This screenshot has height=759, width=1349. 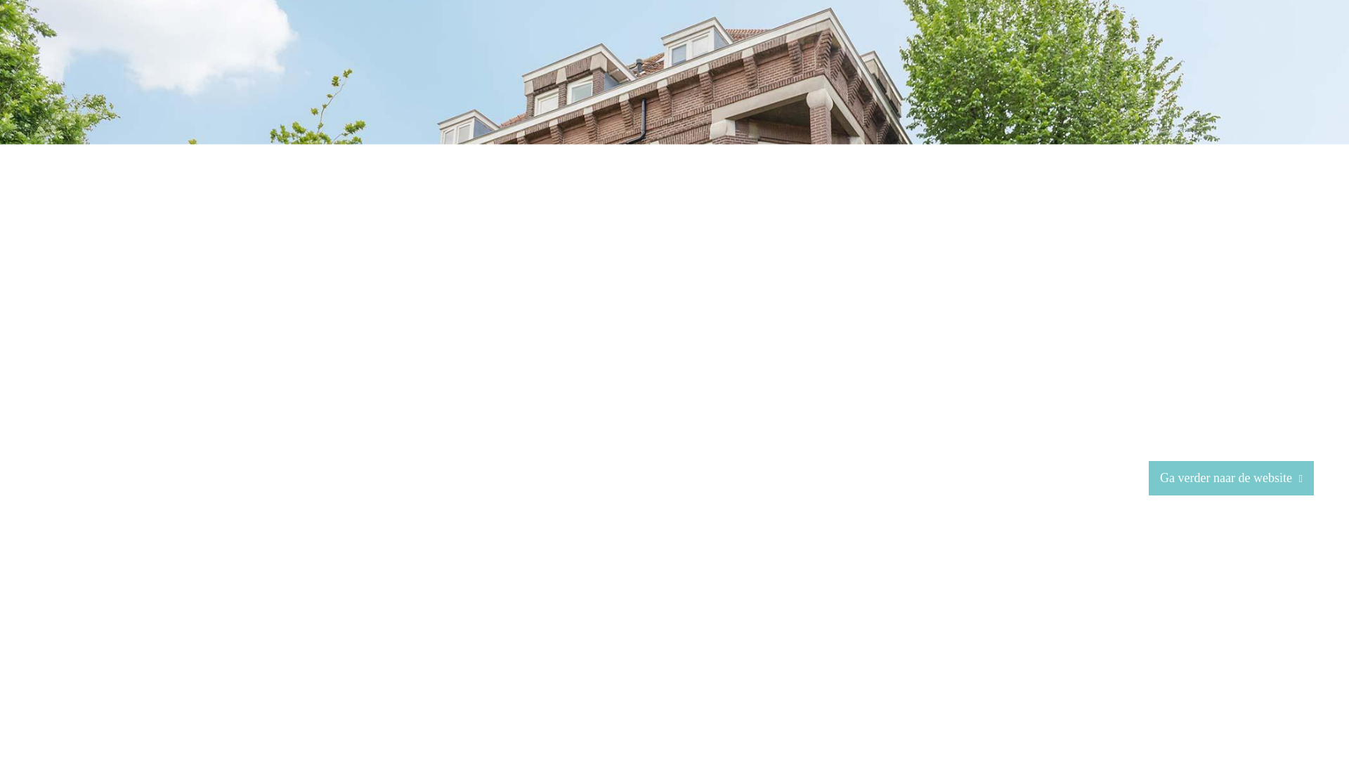 What do you see at coordinates (1041, 49) in the screenshot?
I see `Behandelingen` at bounding box center [1041, 49].